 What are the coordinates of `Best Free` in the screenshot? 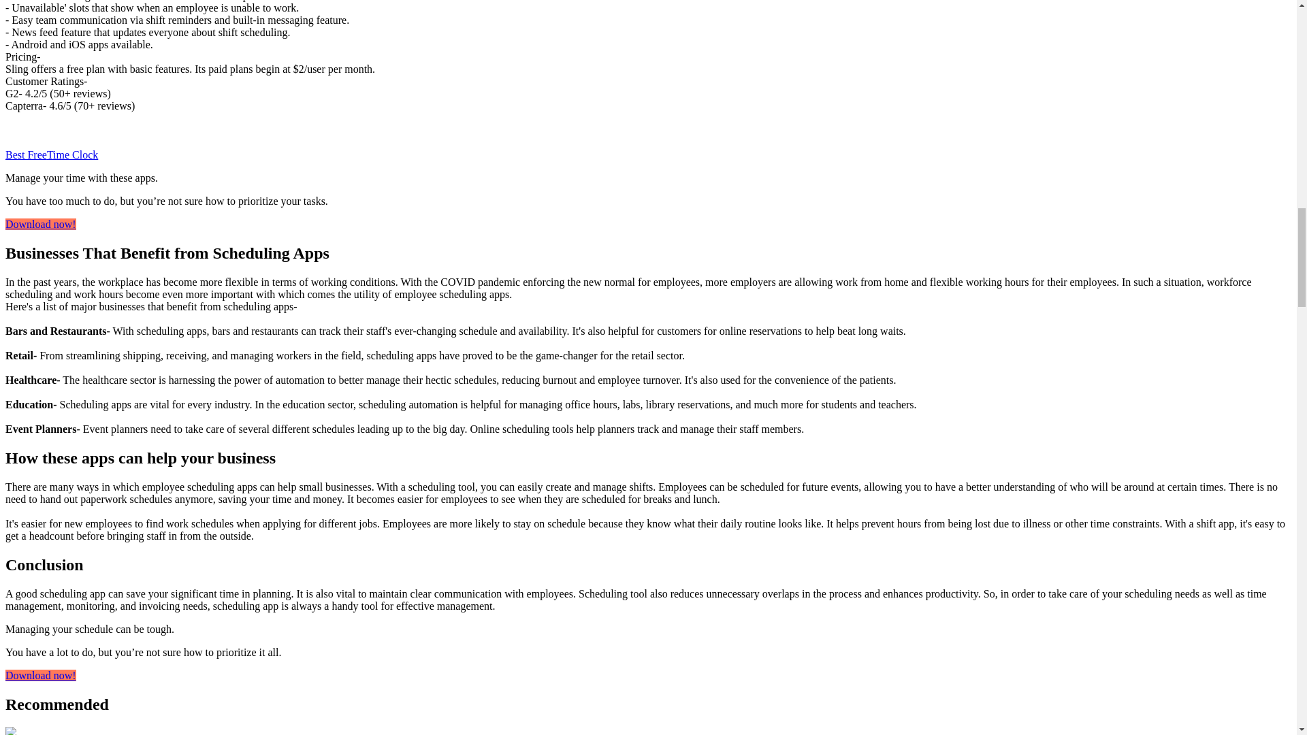 It's located at (26, 155).